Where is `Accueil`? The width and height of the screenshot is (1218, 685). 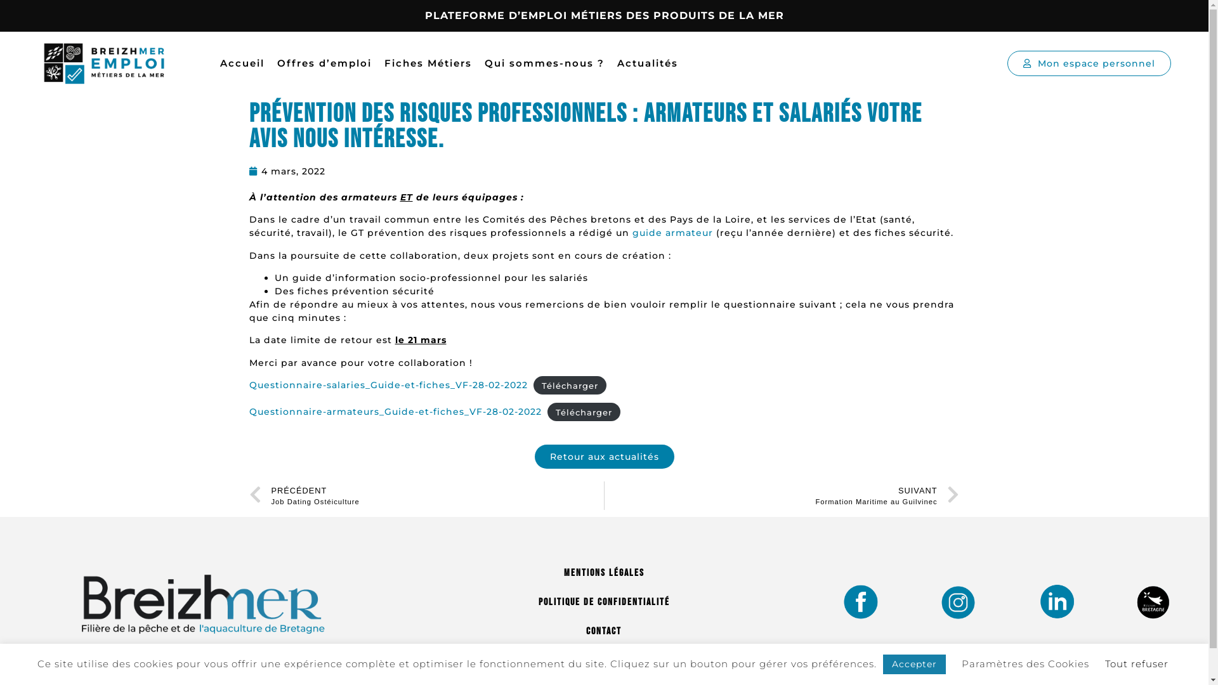 Accueil is located at coordinates (242, 63).